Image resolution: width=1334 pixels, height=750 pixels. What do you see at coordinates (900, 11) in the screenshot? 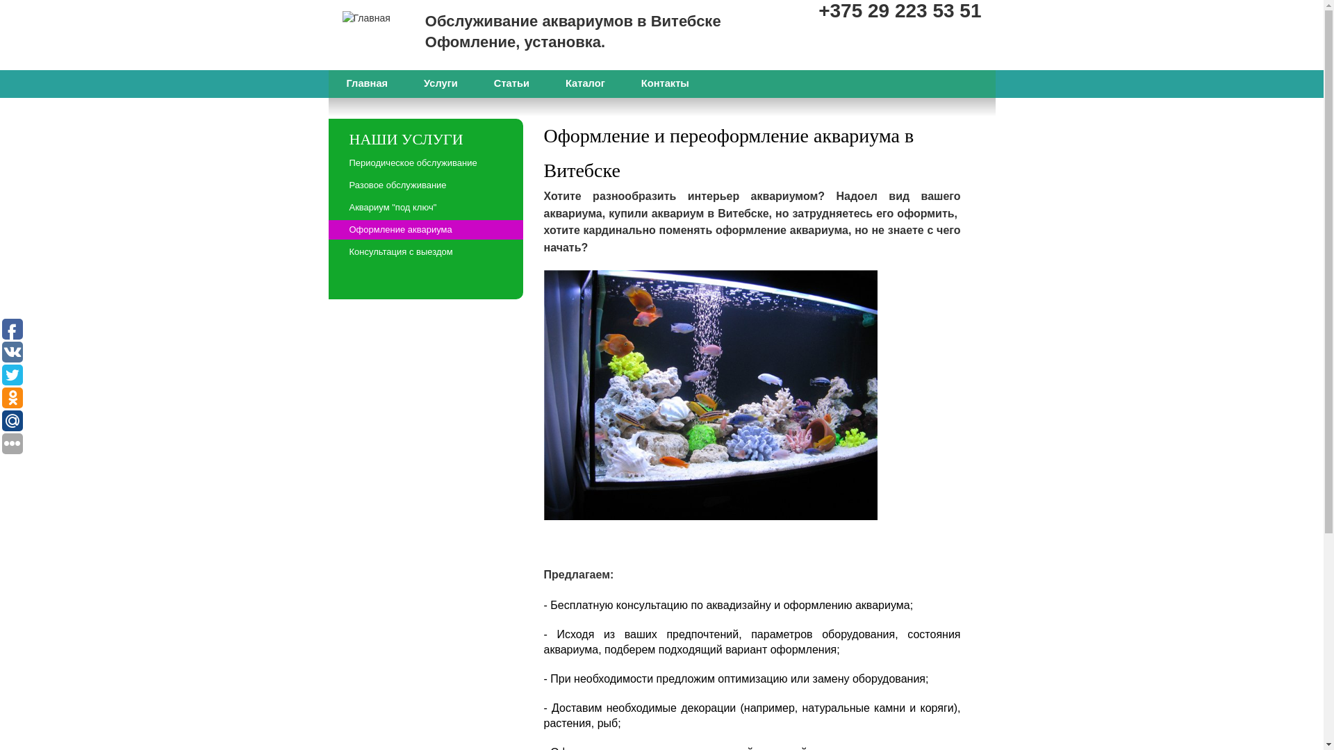
I see `+375 29 223 53 51` at bounding box center [900, 11].